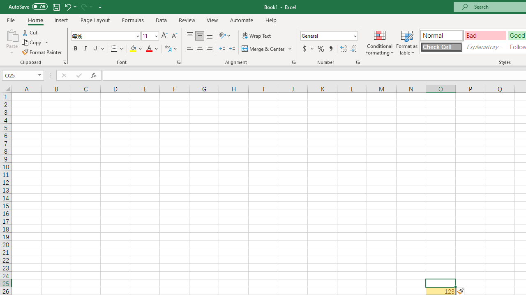 The height and width of the screenshot is (295, 526). I want to click on Number Format, so click(329, 36).